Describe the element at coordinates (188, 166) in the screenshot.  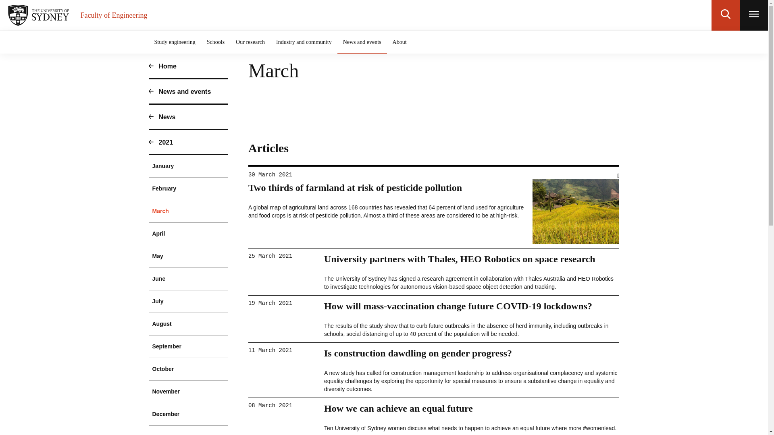
I see `January` at that location.